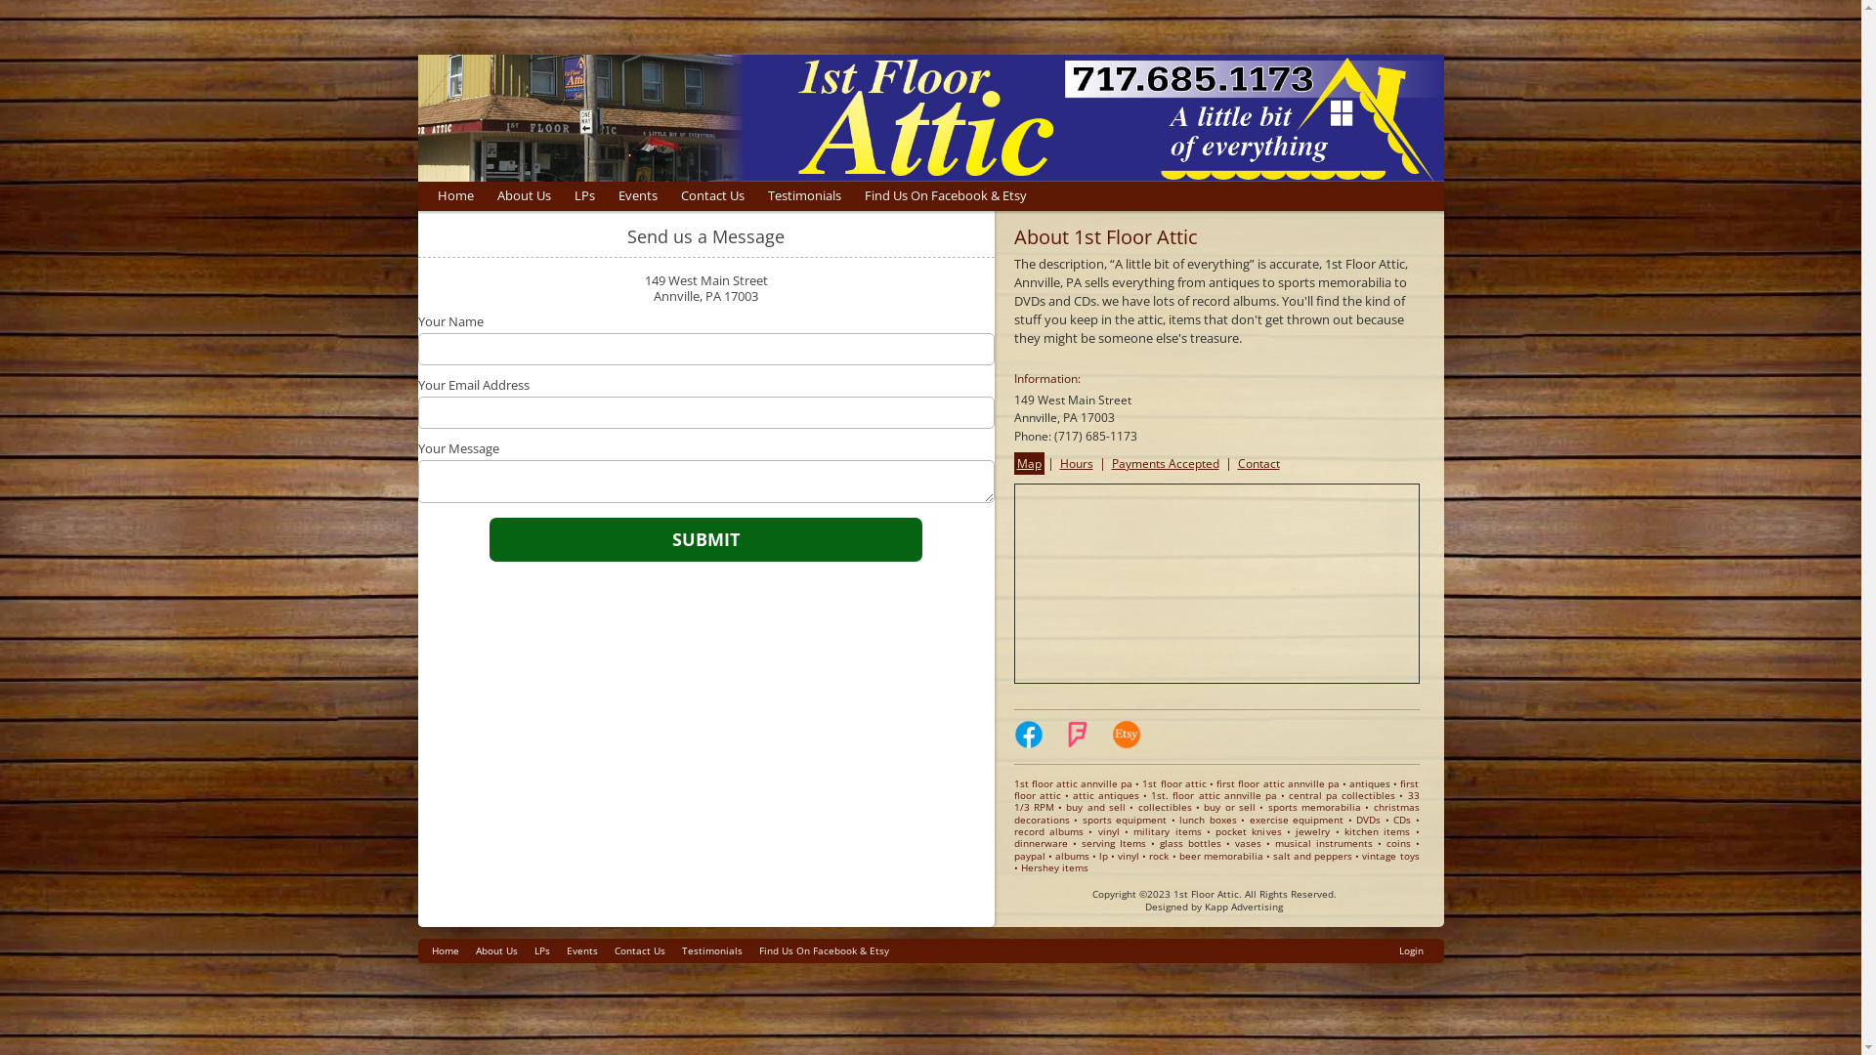  I want to click on Map, so click(1030, 463).